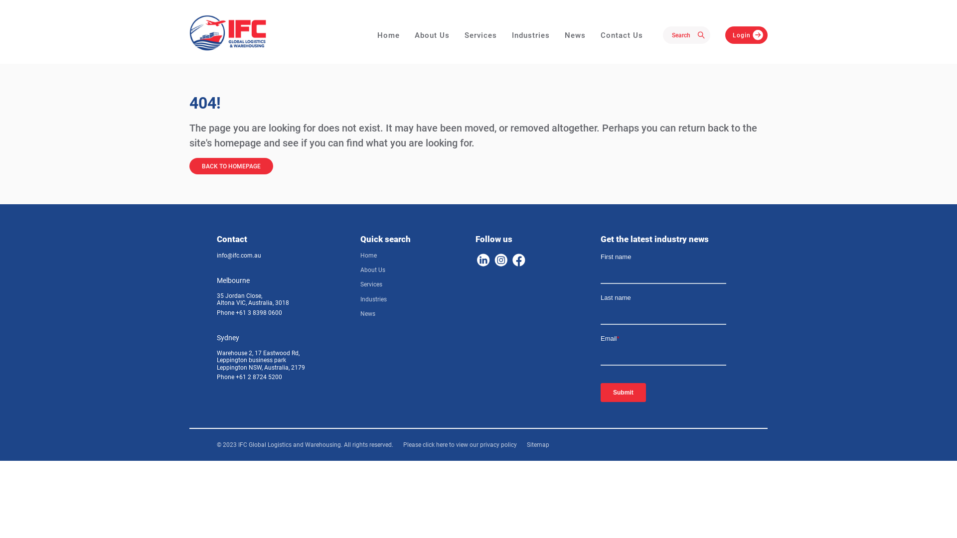 The width and height of the screenshot is (957, 538). Describe the element at coordinates (480, 35) in the screenshot. I see `Services` at that location.